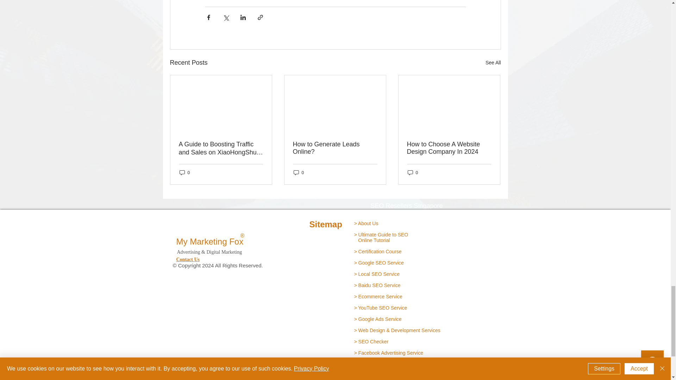 The height and width of the screenshot is (380, 676). I want to click on See All, so click(493, 63).